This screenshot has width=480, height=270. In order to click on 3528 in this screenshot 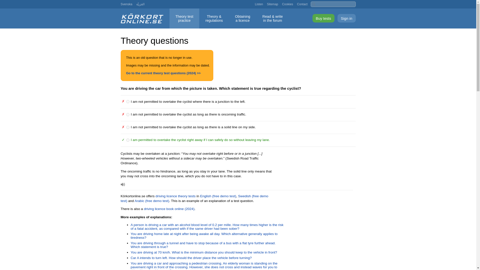, I will do `click(128, 114)`.